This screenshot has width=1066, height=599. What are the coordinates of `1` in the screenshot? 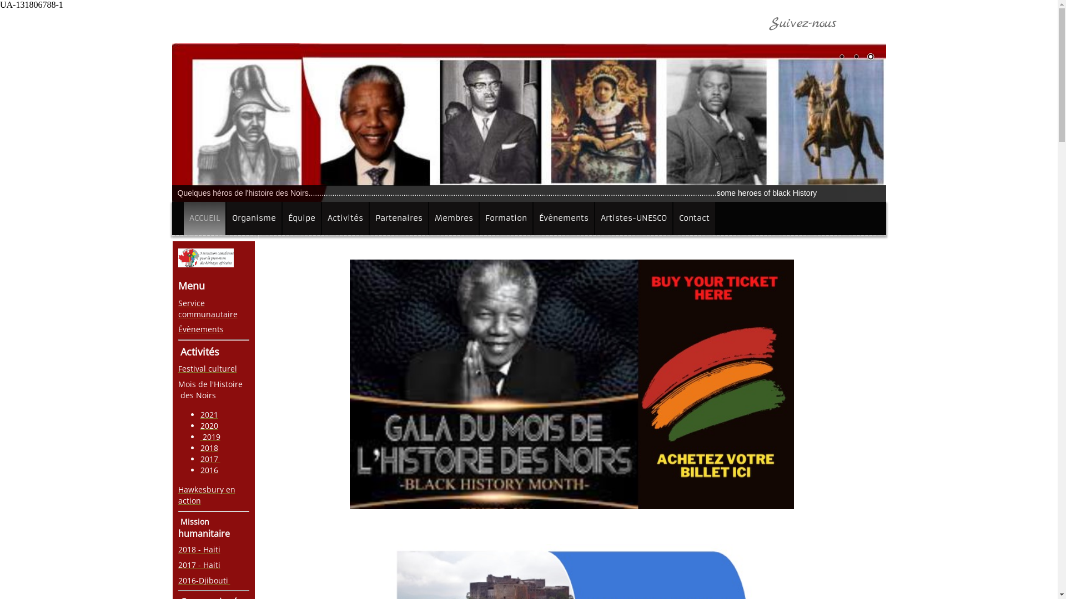 It's located at (841, 58).